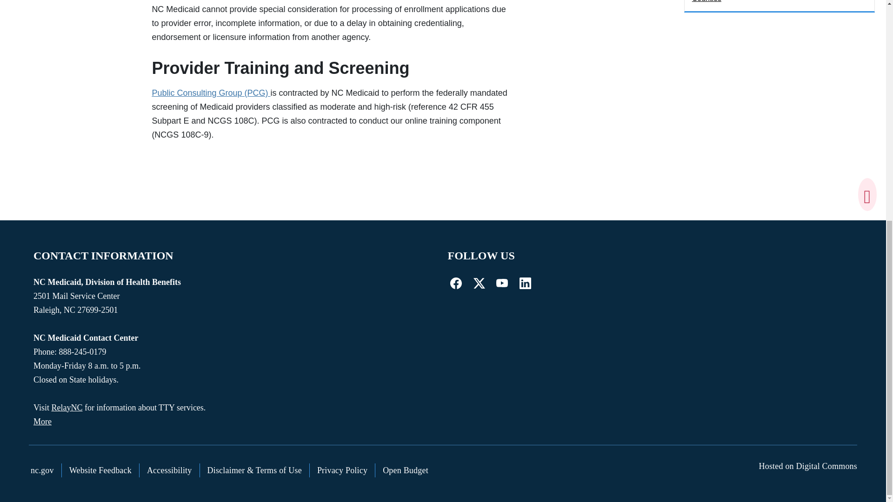 The image size is (893, 502). Describe the element at coordinates (66, 407) in the screenshot. I see `RelayNC` at that location.